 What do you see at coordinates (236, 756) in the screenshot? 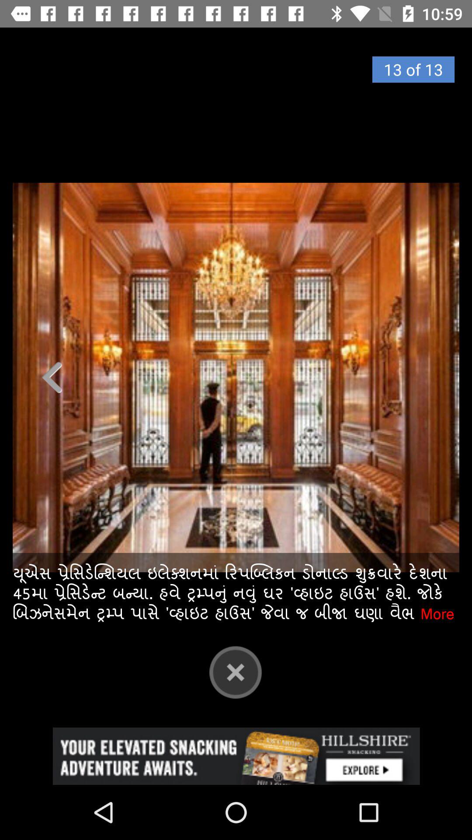
I see `open app` at bounding box center [236, 756].